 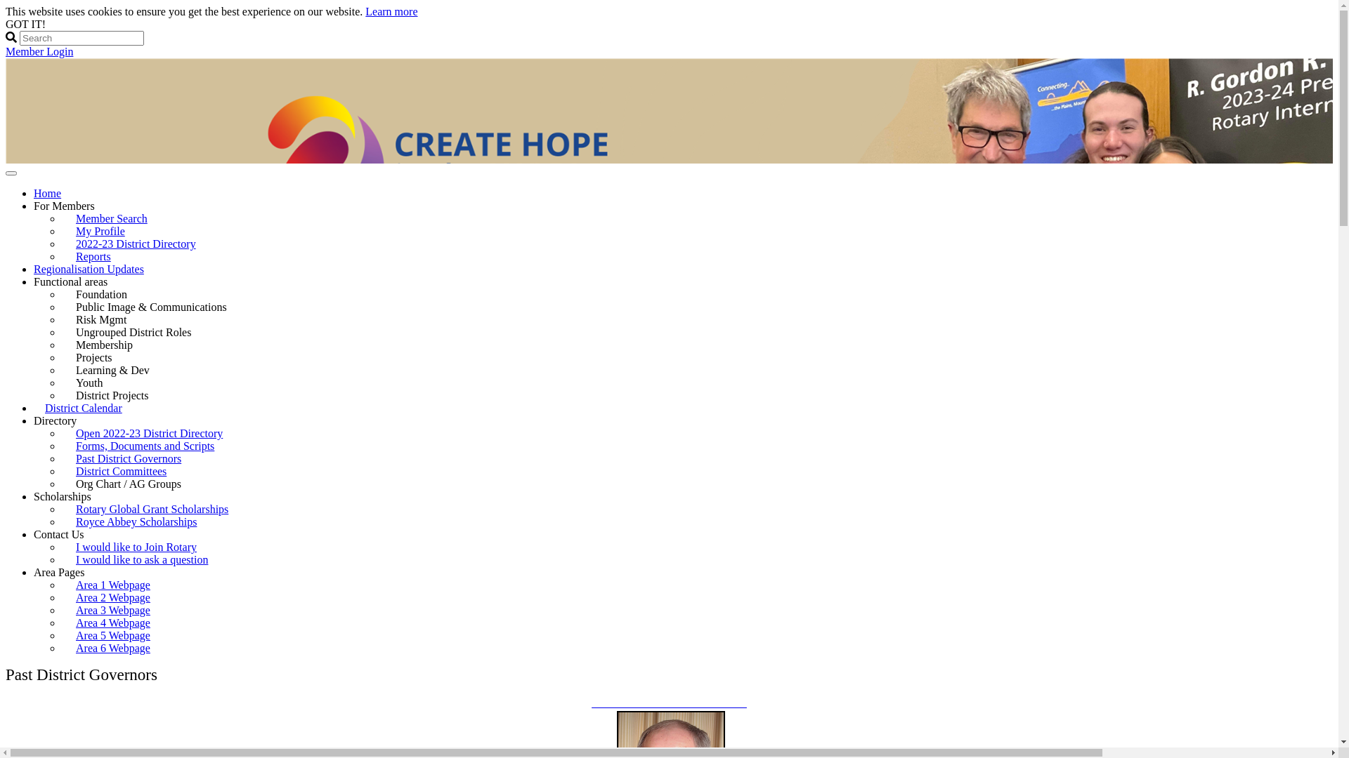 What do you see at coordinates (121, 472) in the screenshot?
I see `District Committees` at bounding box center [121, 472].